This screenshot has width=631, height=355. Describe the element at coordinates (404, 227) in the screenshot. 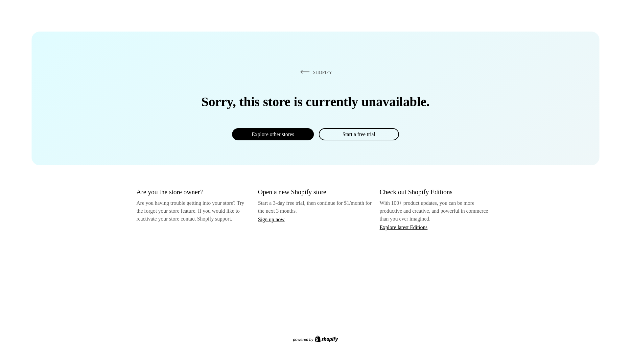

I see `Explore latest Editions` at that location.